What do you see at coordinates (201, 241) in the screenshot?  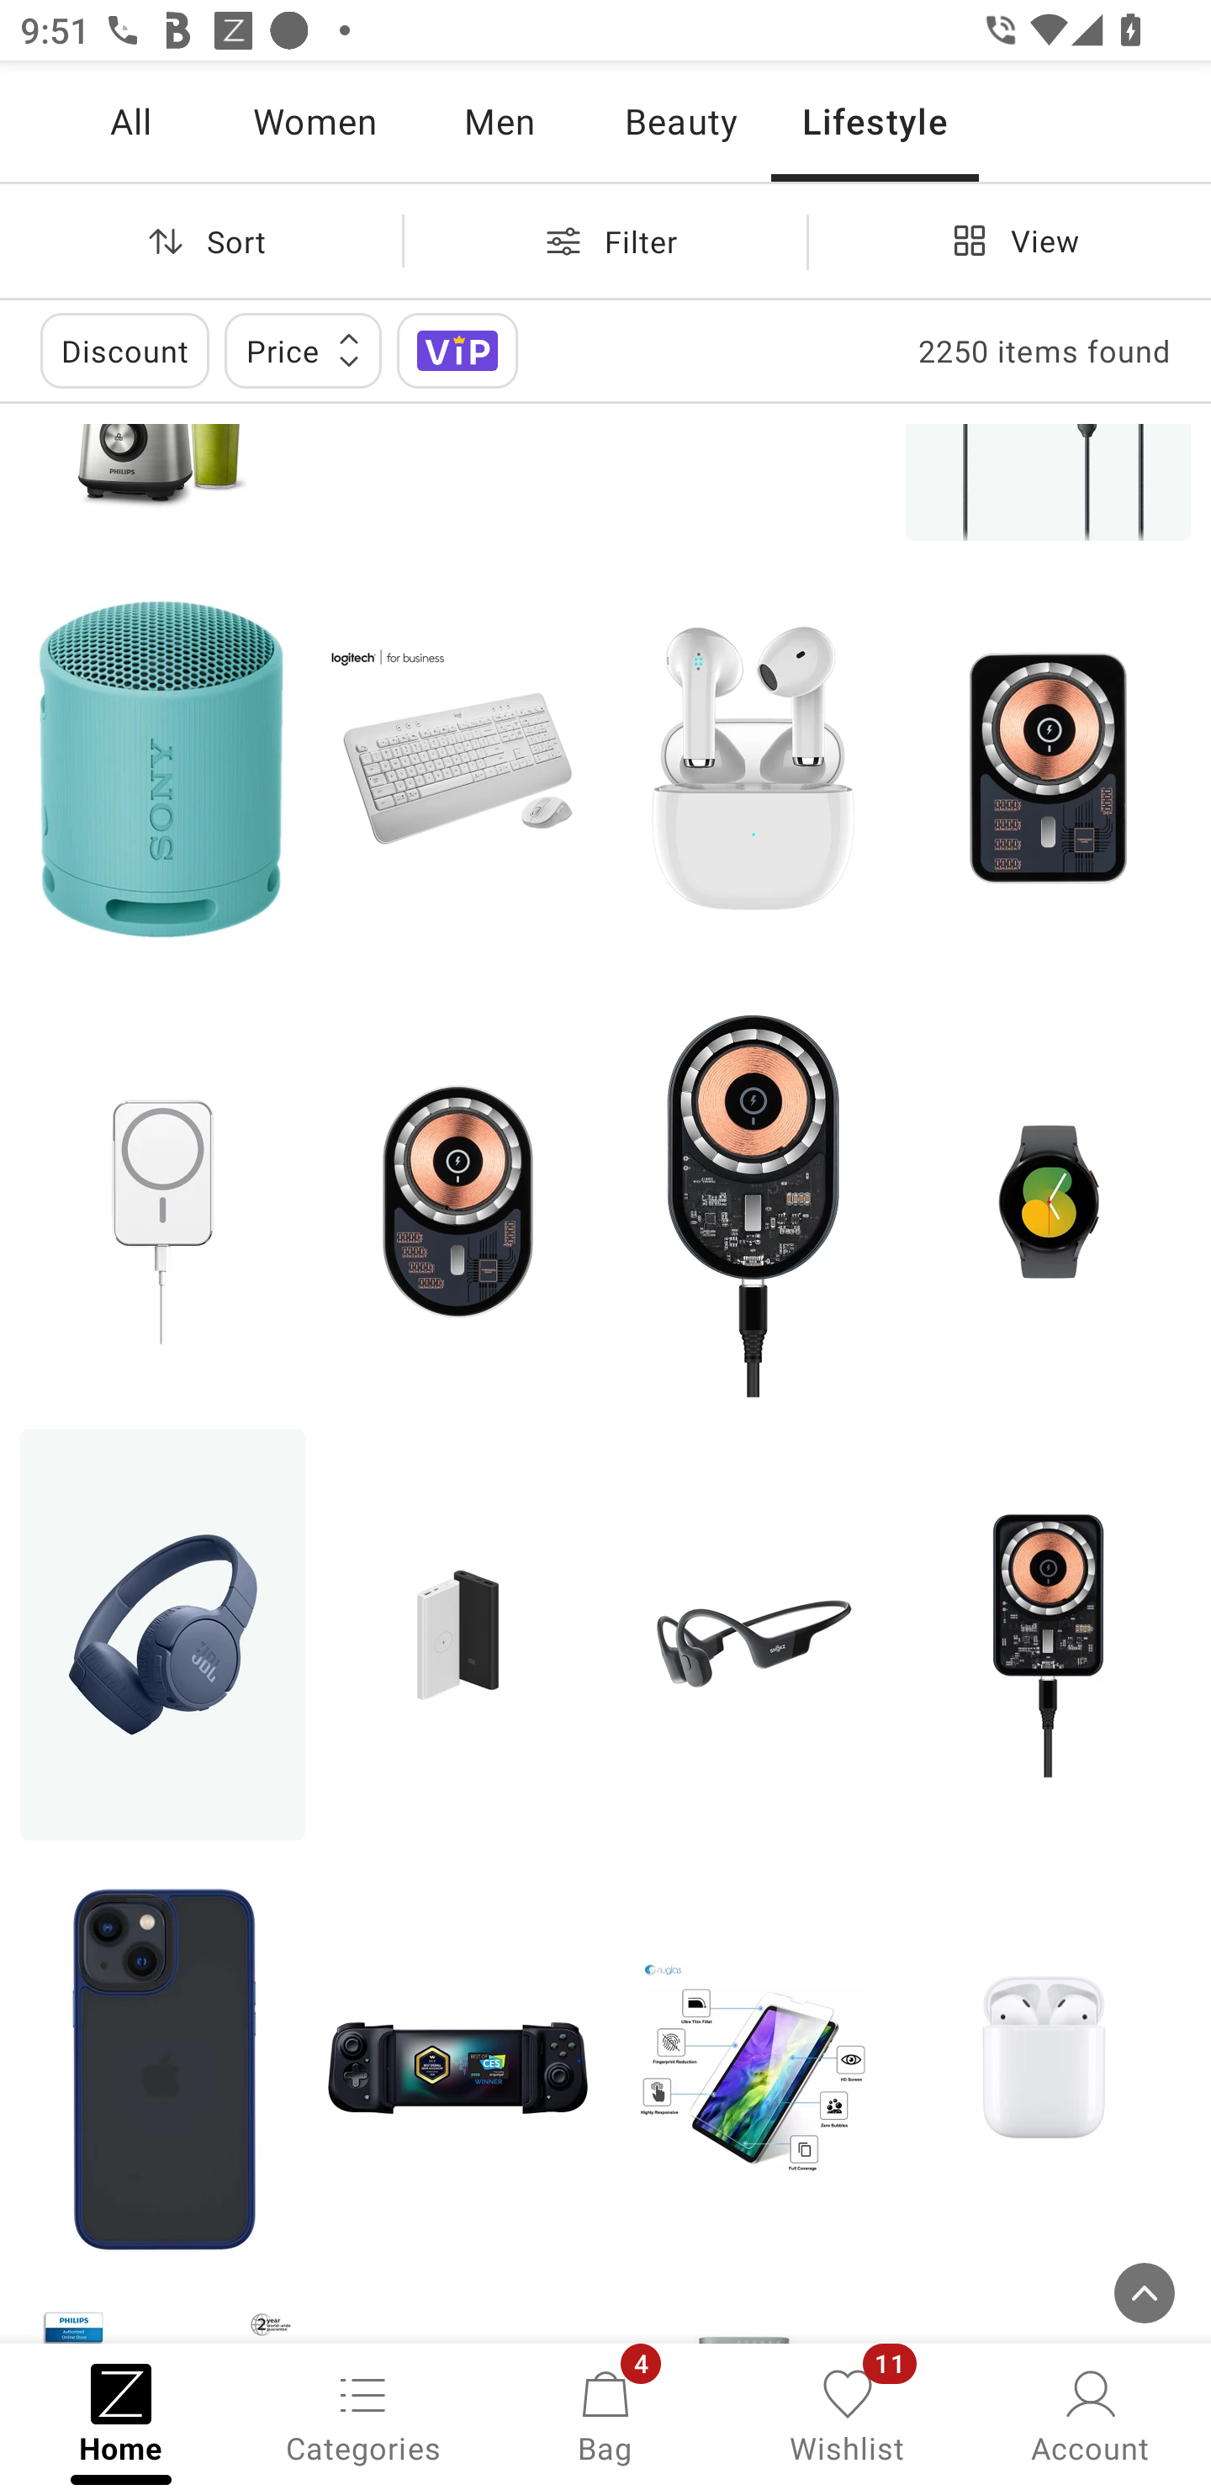 I see `Sort` at bounding box center [201, 241].